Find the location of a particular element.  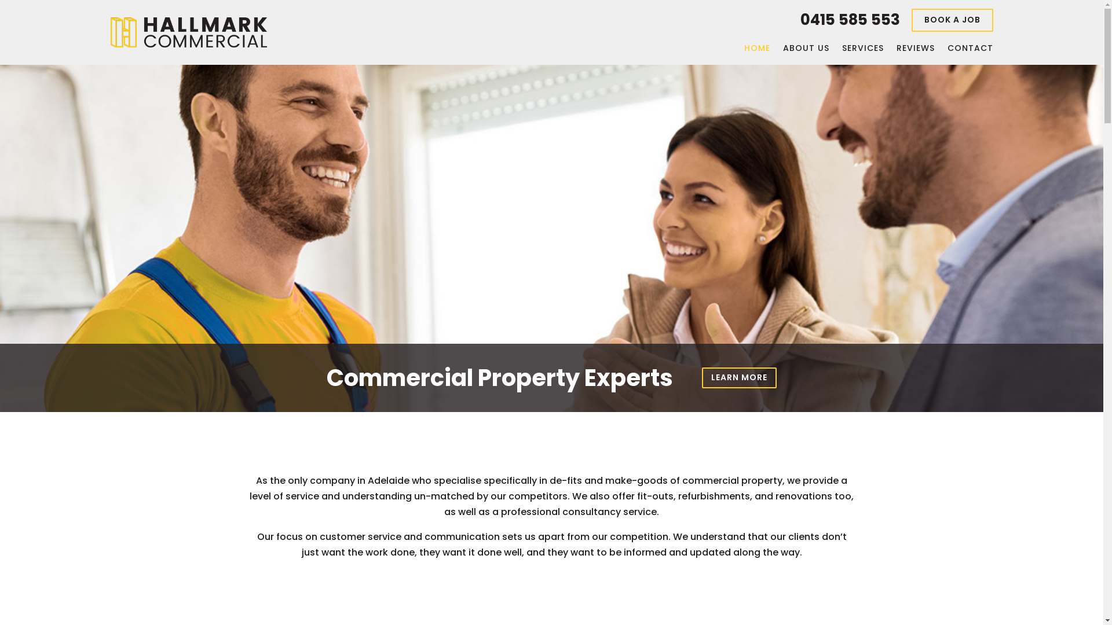

LEARN MORE is located at coordinates (739, 377).